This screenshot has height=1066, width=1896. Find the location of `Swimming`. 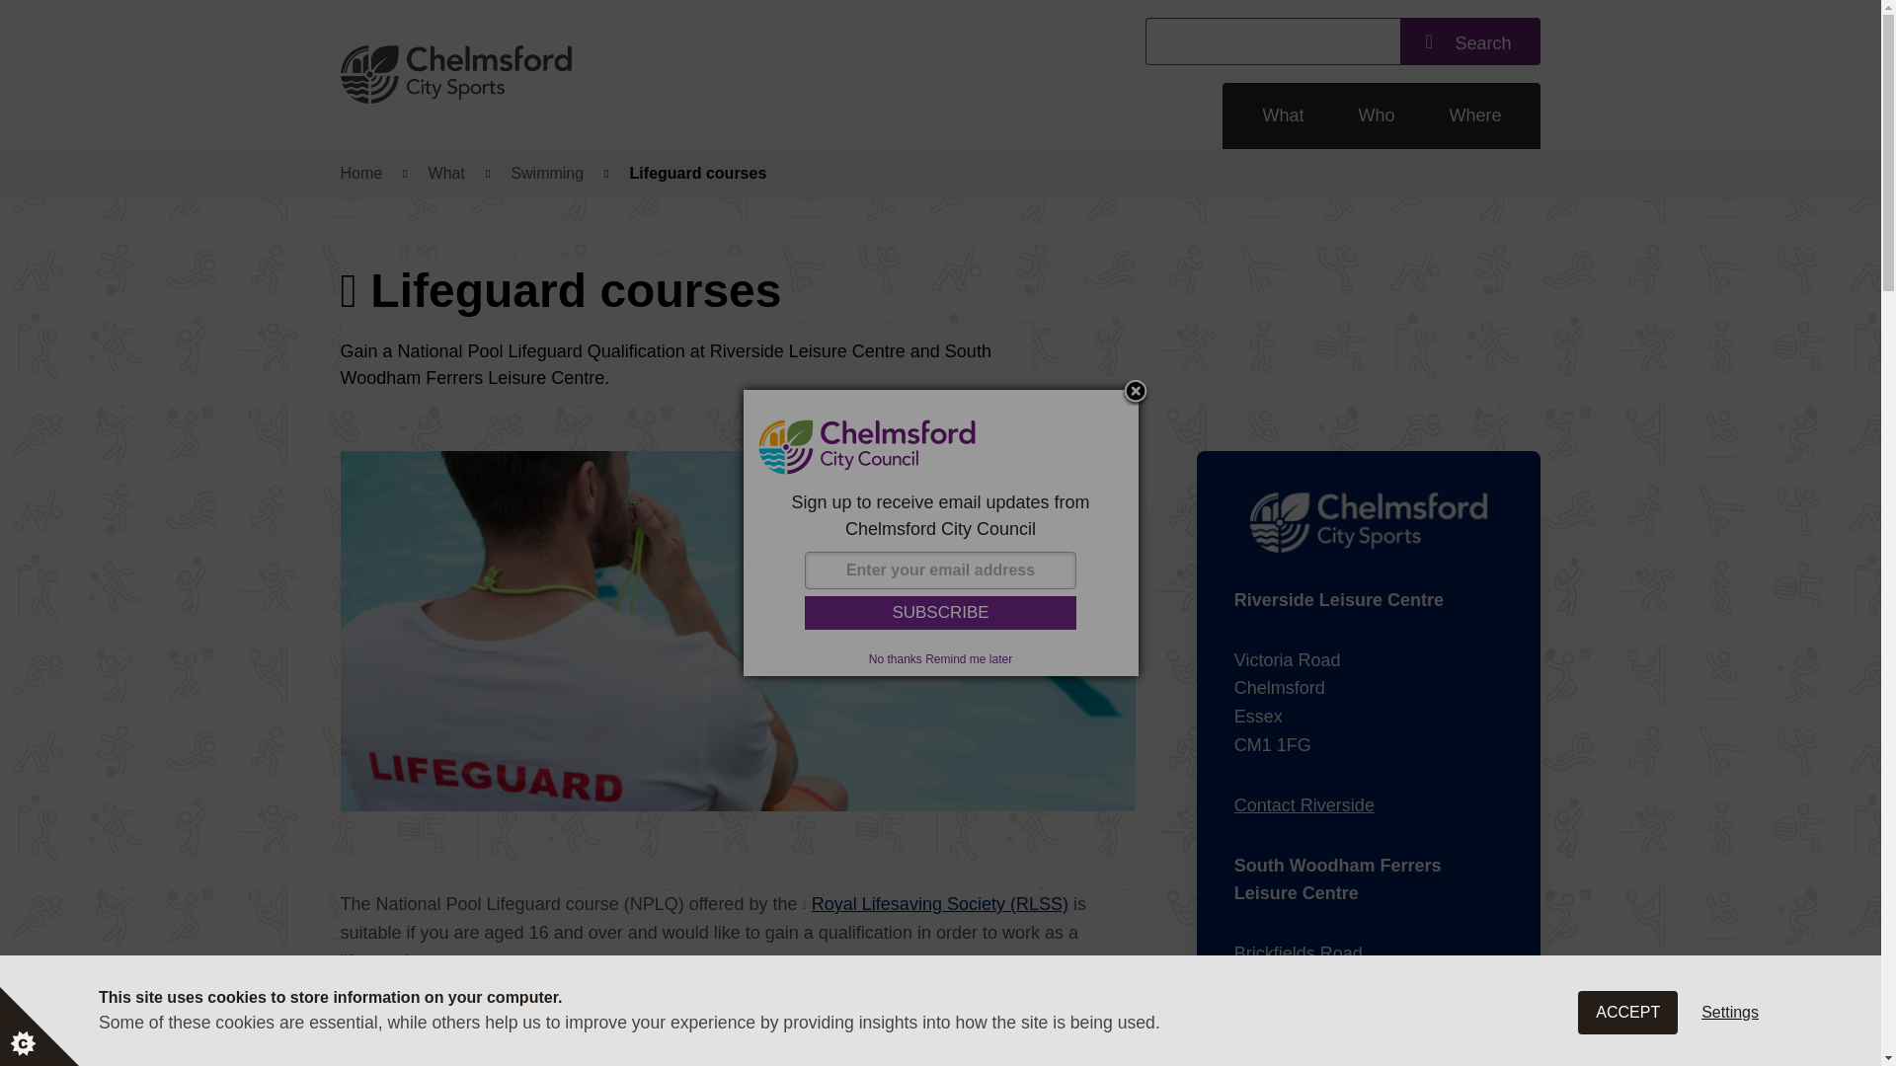

Swimming is located at coordinates (547, 174).